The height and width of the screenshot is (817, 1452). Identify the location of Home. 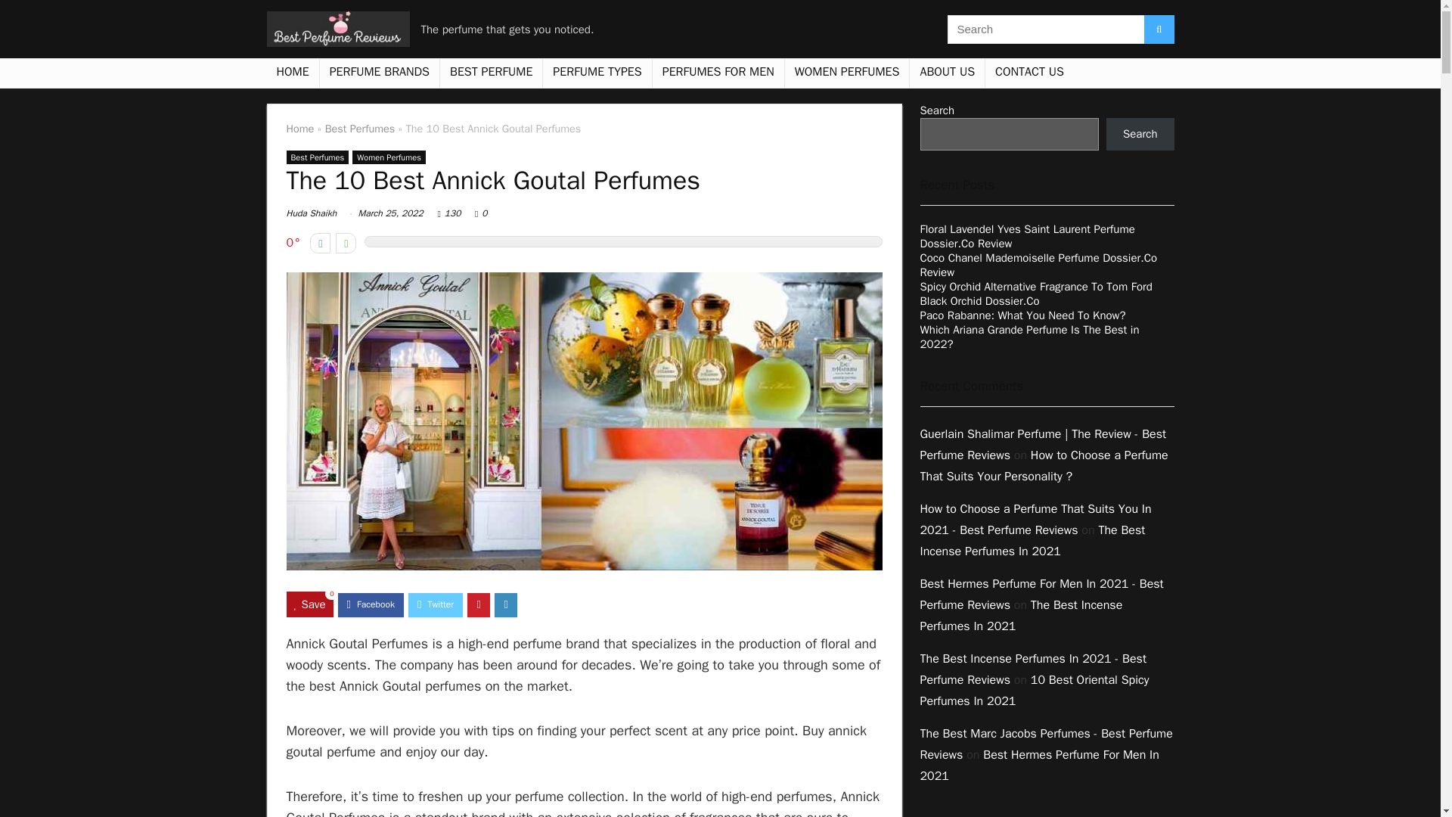
(299, 129).